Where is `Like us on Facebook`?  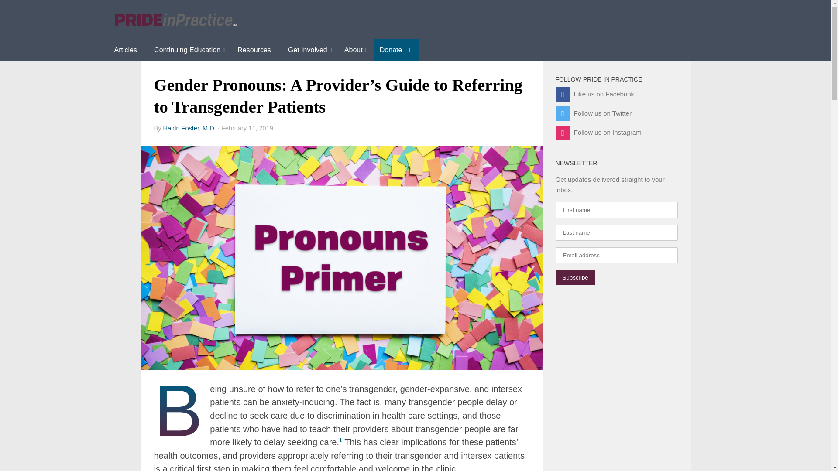
Like us on Facebook is located at coordinates (594, 94).